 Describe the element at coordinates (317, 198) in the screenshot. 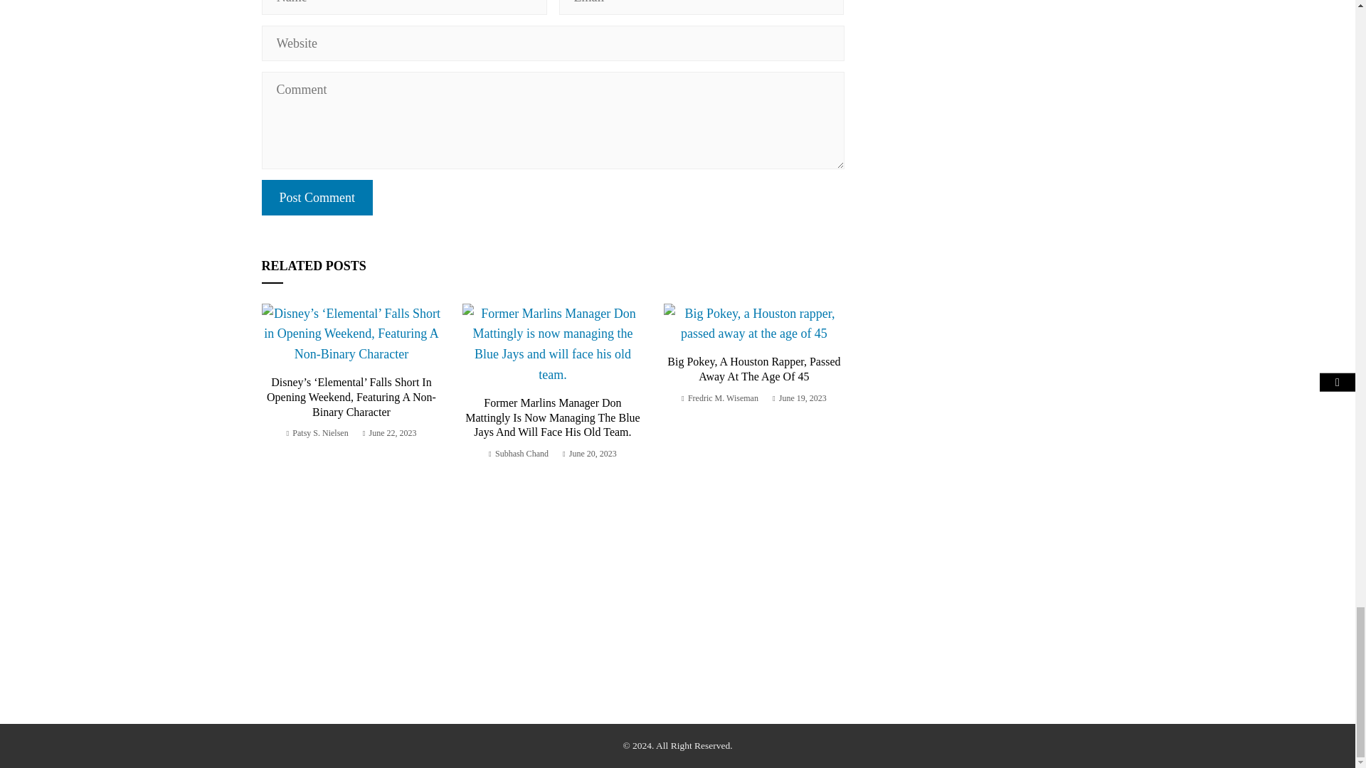

I see `Post Comment` at that location.